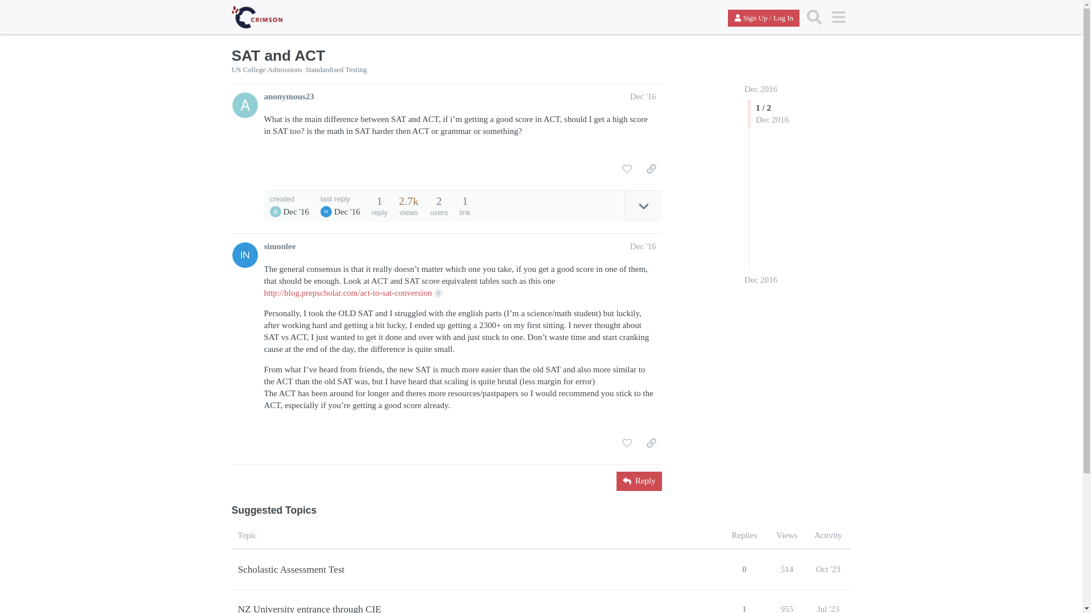 The width and height of the screenshot is (1091, 613). I want to click on share a link to this post, so click(651, 169).